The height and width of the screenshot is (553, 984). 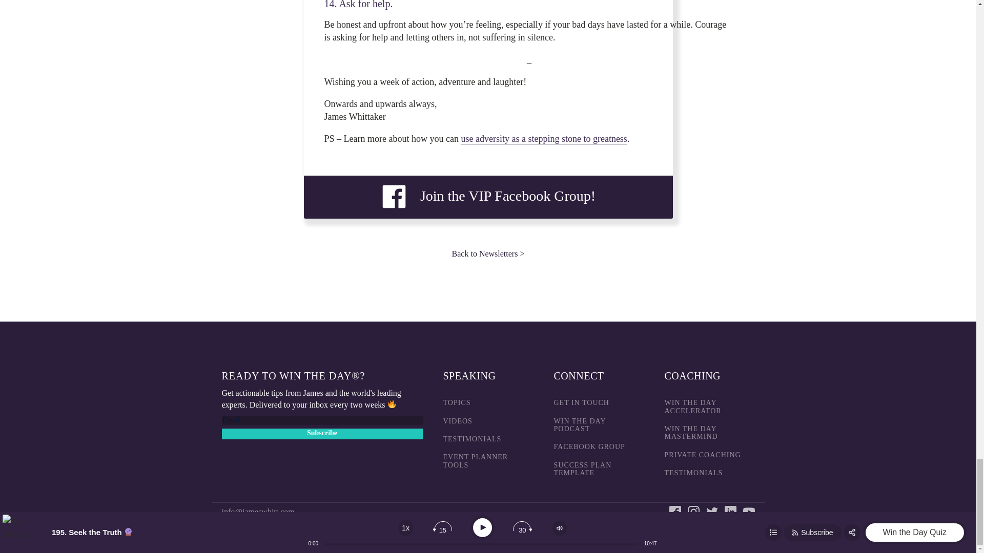 What do you see at coordinates (471, 439) in the screenshot?
I see `TESTIMONIALS` at bounding box center [471, 439].